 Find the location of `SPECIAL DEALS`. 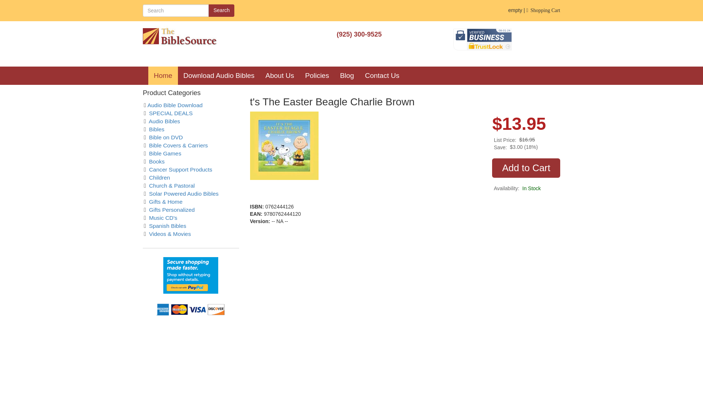

SPECIAL DEALS is located at coordinates (171, 113).